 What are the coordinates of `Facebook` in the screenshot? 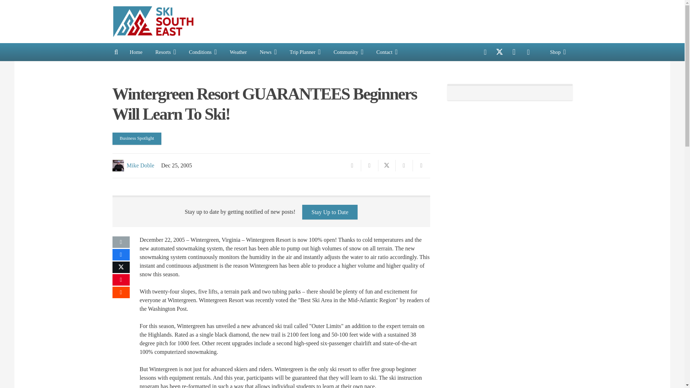 It's located at (485, 52).